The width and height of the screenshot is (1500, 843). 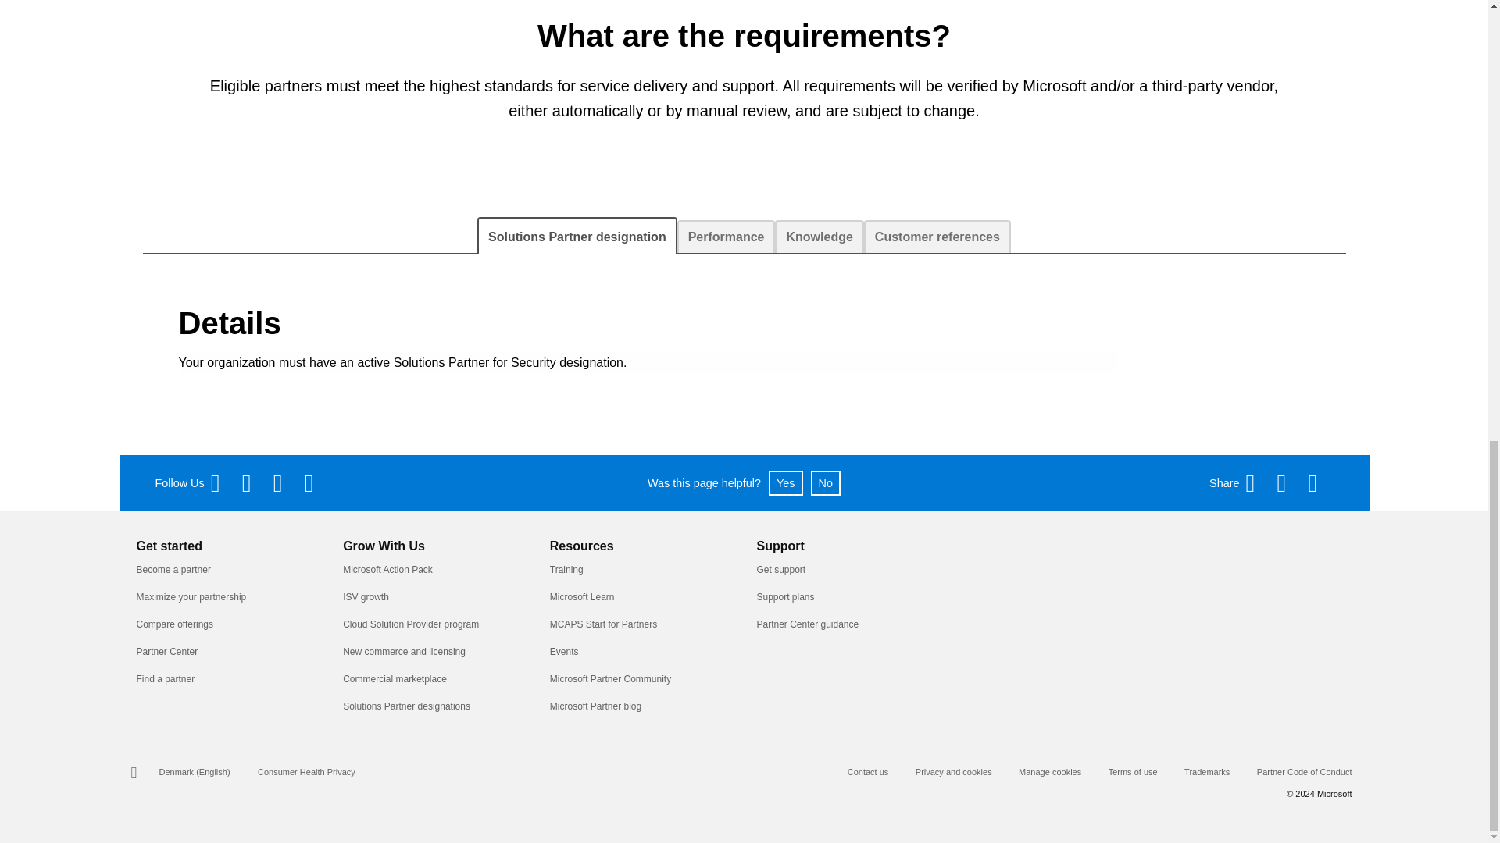 What do you see at coordinates (317, 482) in the screenshot?
I see `Follow us on Linkedin` at bounding box center [317, 482].